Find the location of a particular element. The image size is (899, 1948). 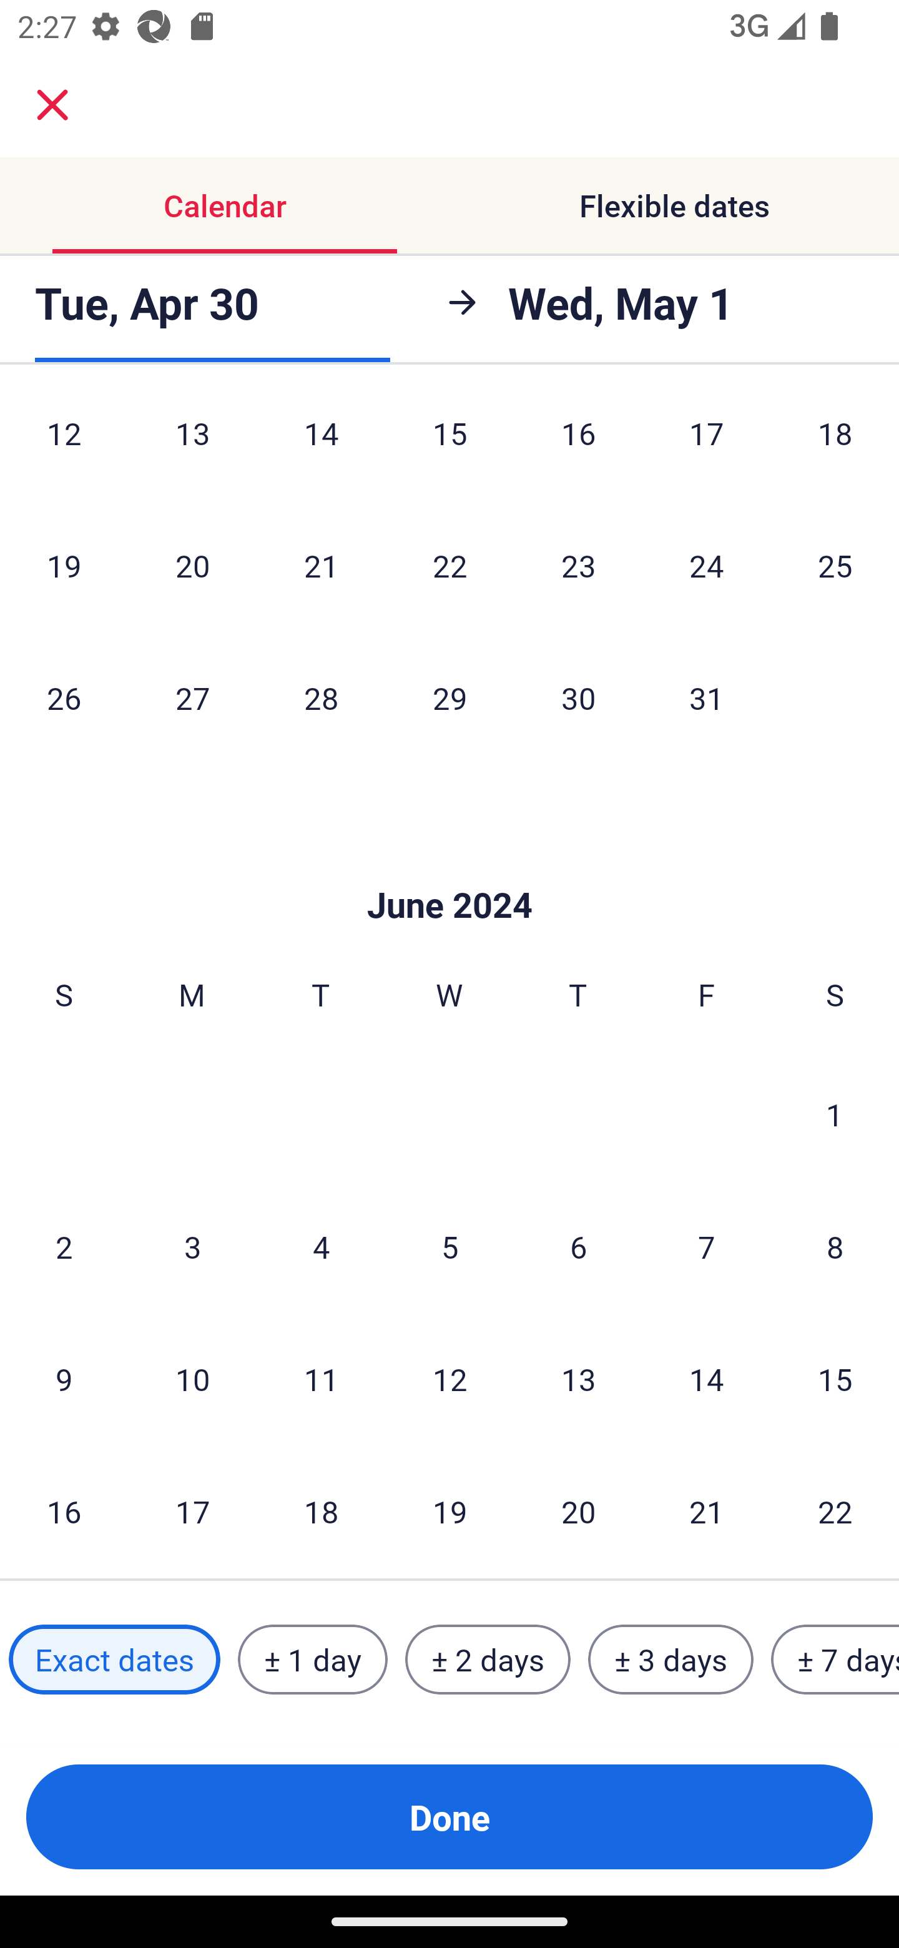

± 3 days is located at coordinates (671, 1660).